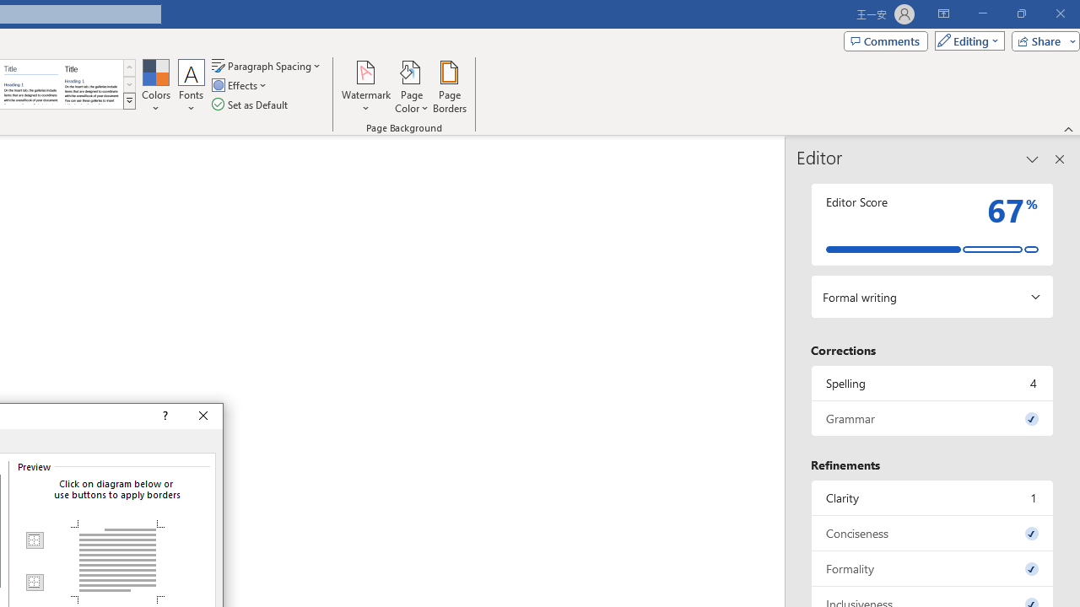 The width and height of the screenshot is (1080, 607). What do you see at coordinates (164, 416) in the screenshot?
I see `Context help` at bounding box center [164, 416].